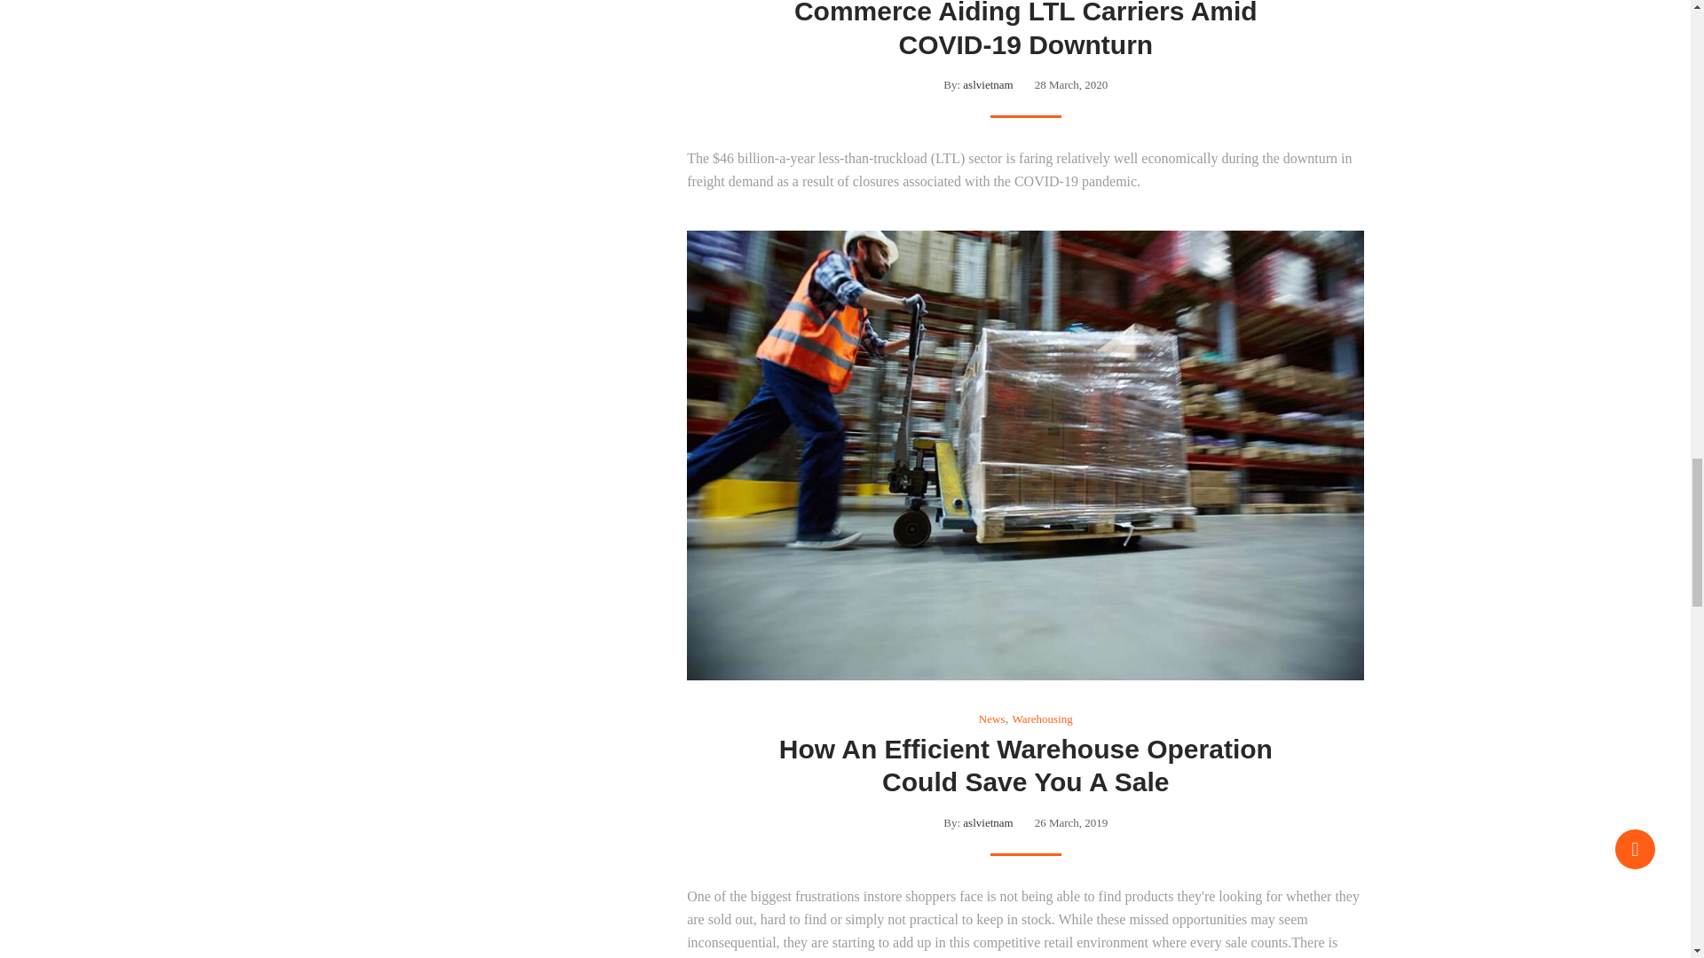 This screenshot has height=958, width=1704. Describe the element at coordinates (987, 83) in the screenshot. I see `Posts by aslvietnam` at that location.